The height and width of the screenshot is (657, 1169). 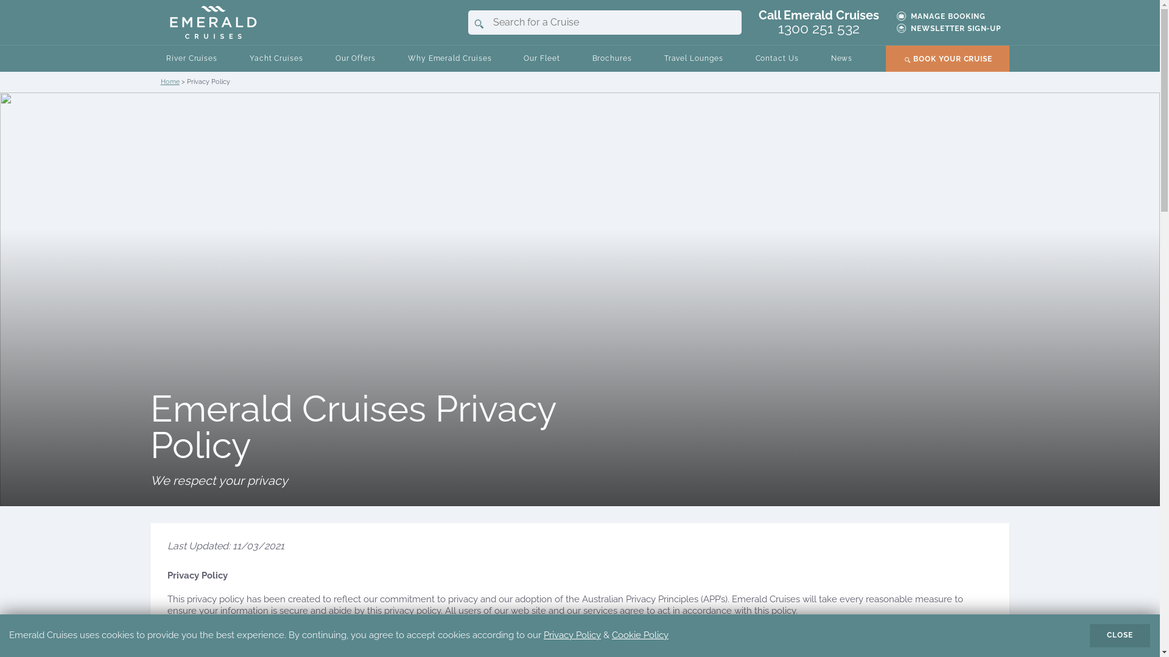 I want to click on Brochures, so click(x=612, y=59).